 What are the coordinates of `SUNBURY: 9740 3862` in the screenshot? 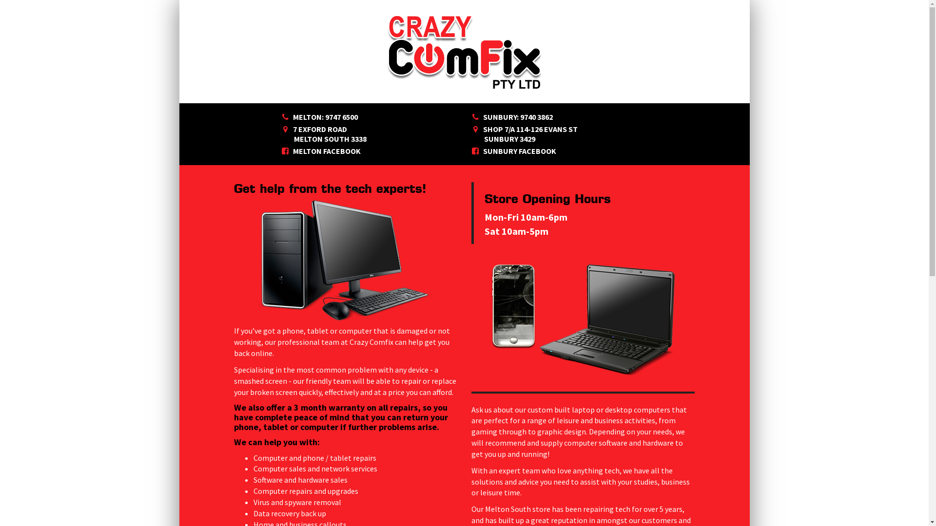 It's located at (518, 117).